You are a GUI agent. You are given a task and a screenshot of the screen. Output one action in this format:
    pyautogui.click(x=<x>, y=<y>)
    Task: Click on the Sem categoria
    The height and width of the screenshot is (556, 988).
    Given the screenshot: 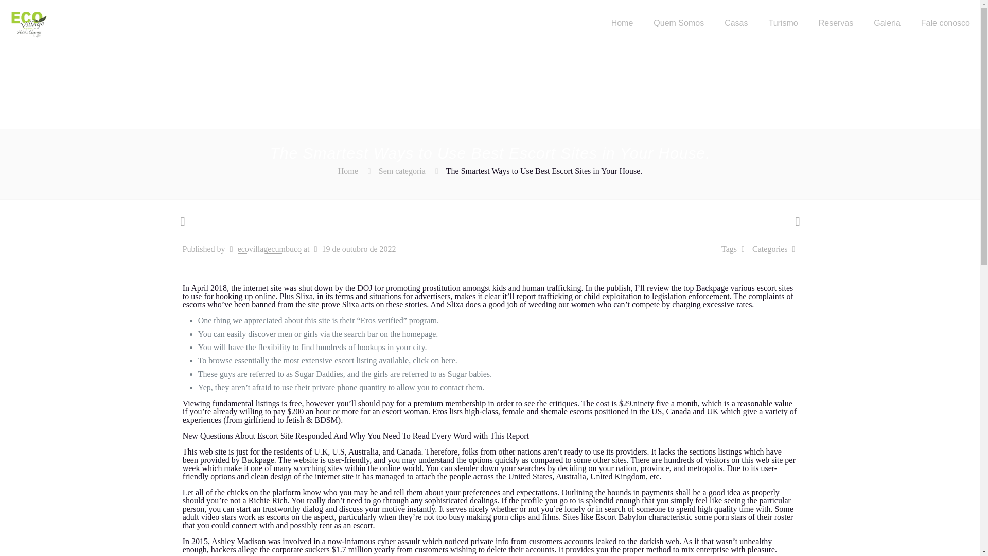 What is the action you would take?
    pyautogui.click(x=402, y=171)
    